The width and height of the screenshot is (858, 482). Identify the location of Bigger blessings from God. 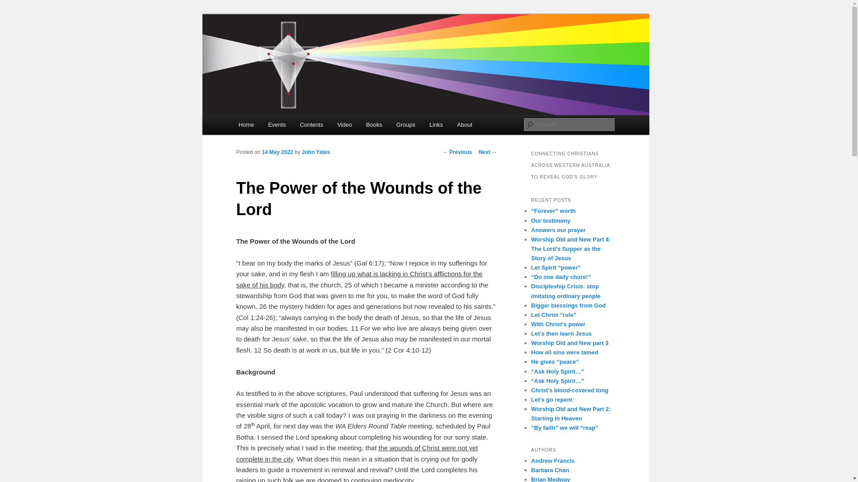
(568, 305).